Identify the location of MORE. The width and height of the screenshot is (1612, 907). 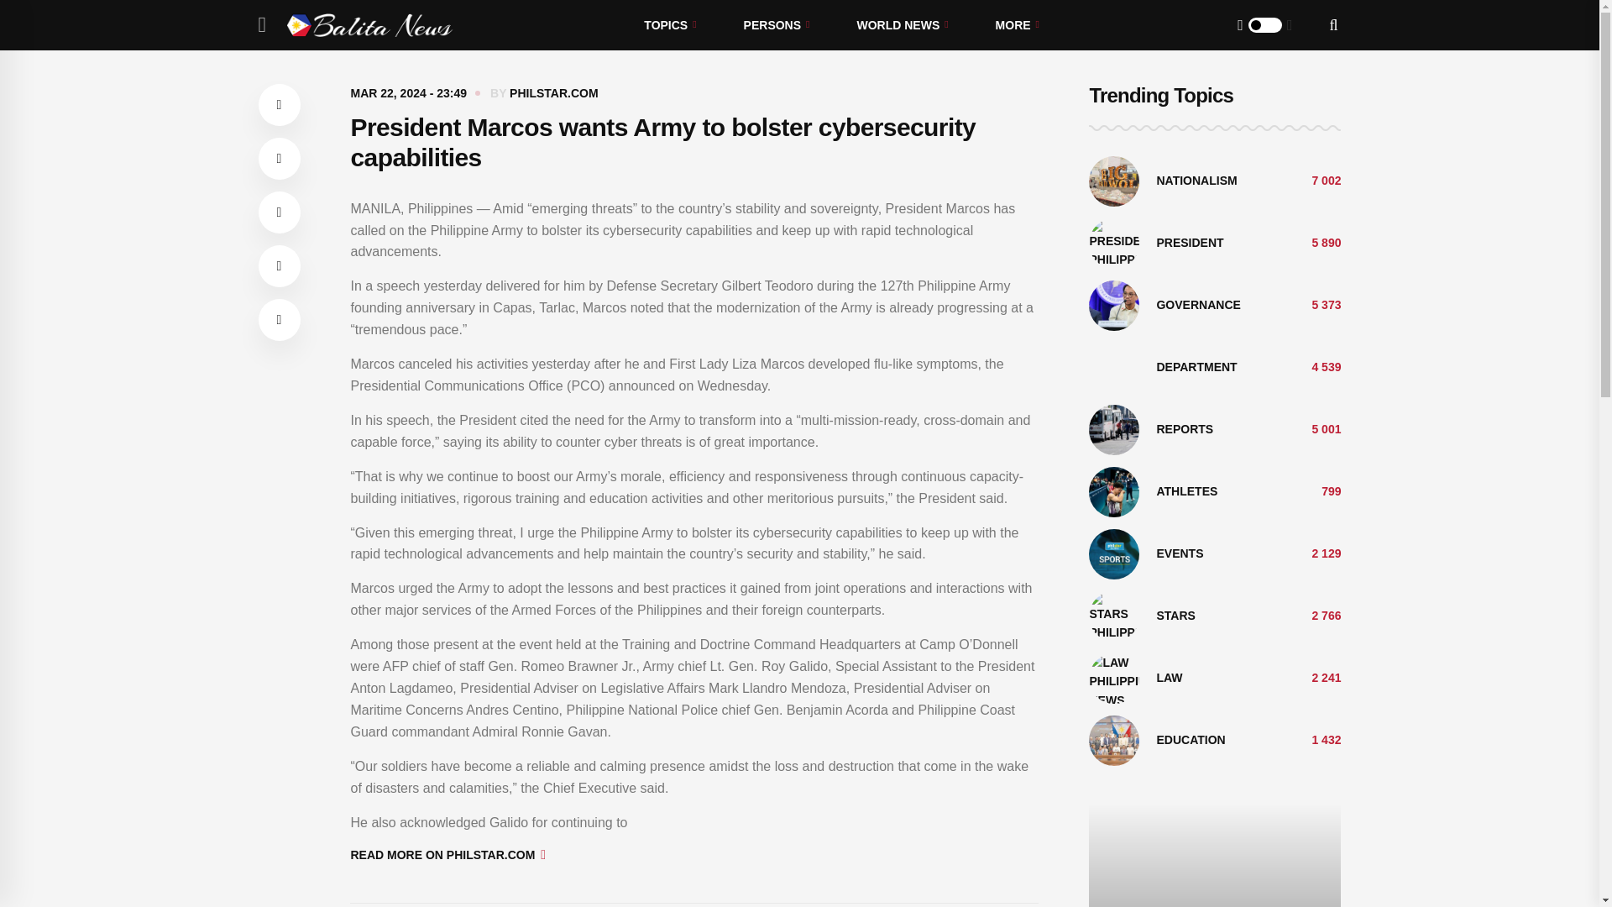
(1017, 25).